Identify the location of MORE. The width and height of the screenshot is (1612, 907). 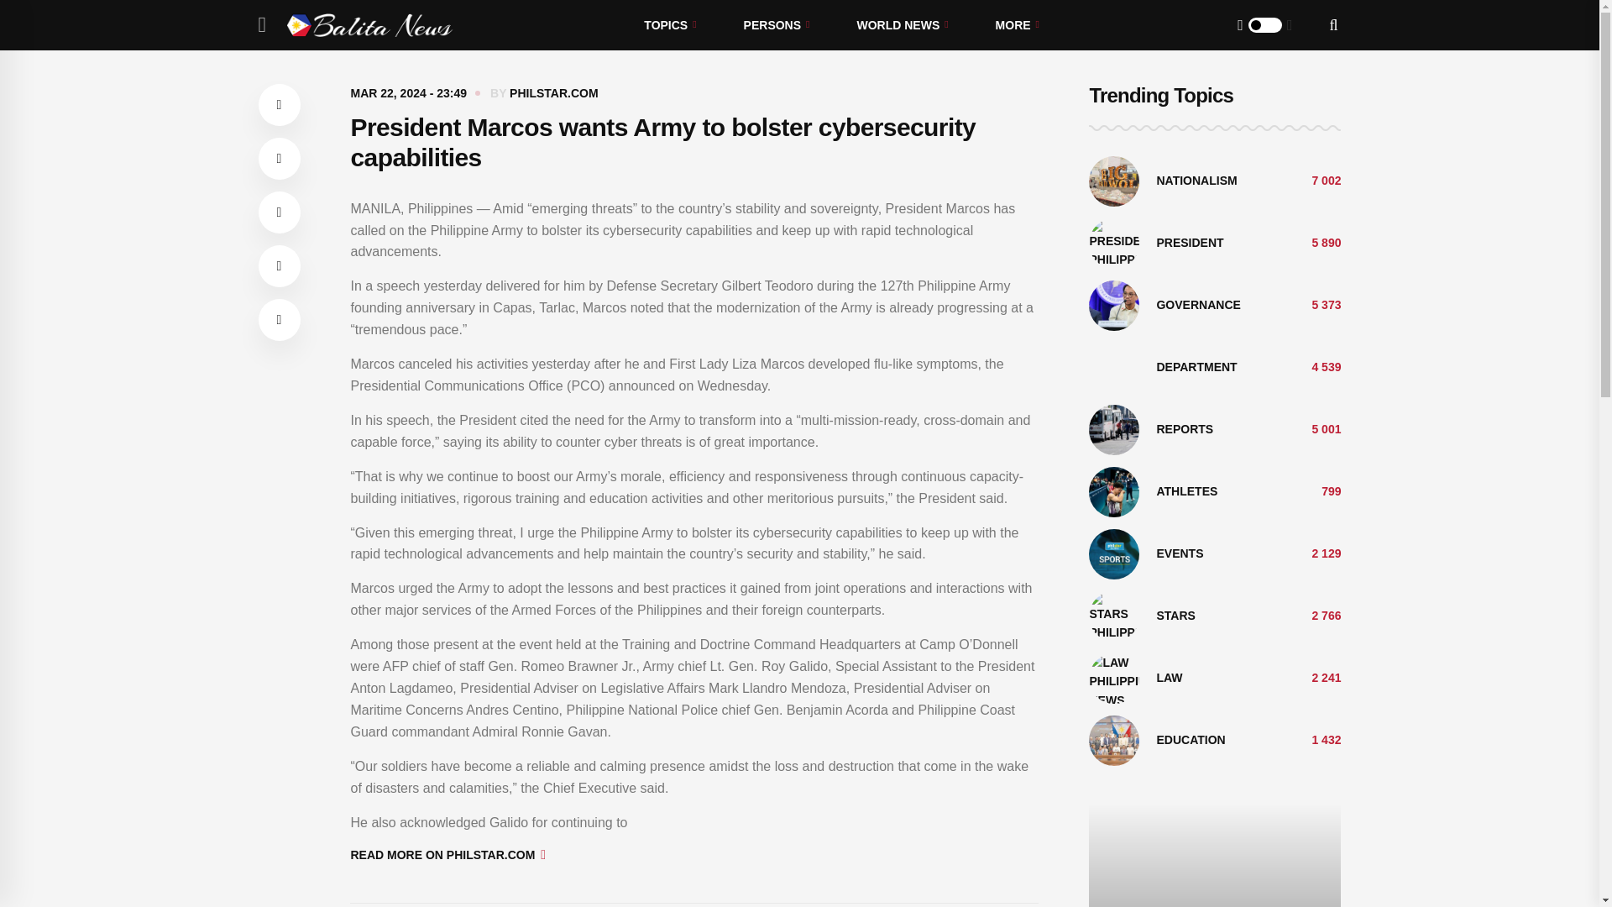
(1017, 25).